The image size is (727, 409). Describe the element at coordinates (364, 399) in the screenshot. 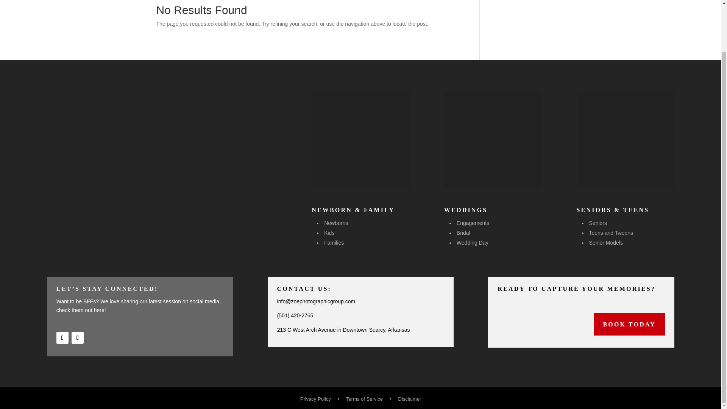

I see `Terms of Service` at that location.